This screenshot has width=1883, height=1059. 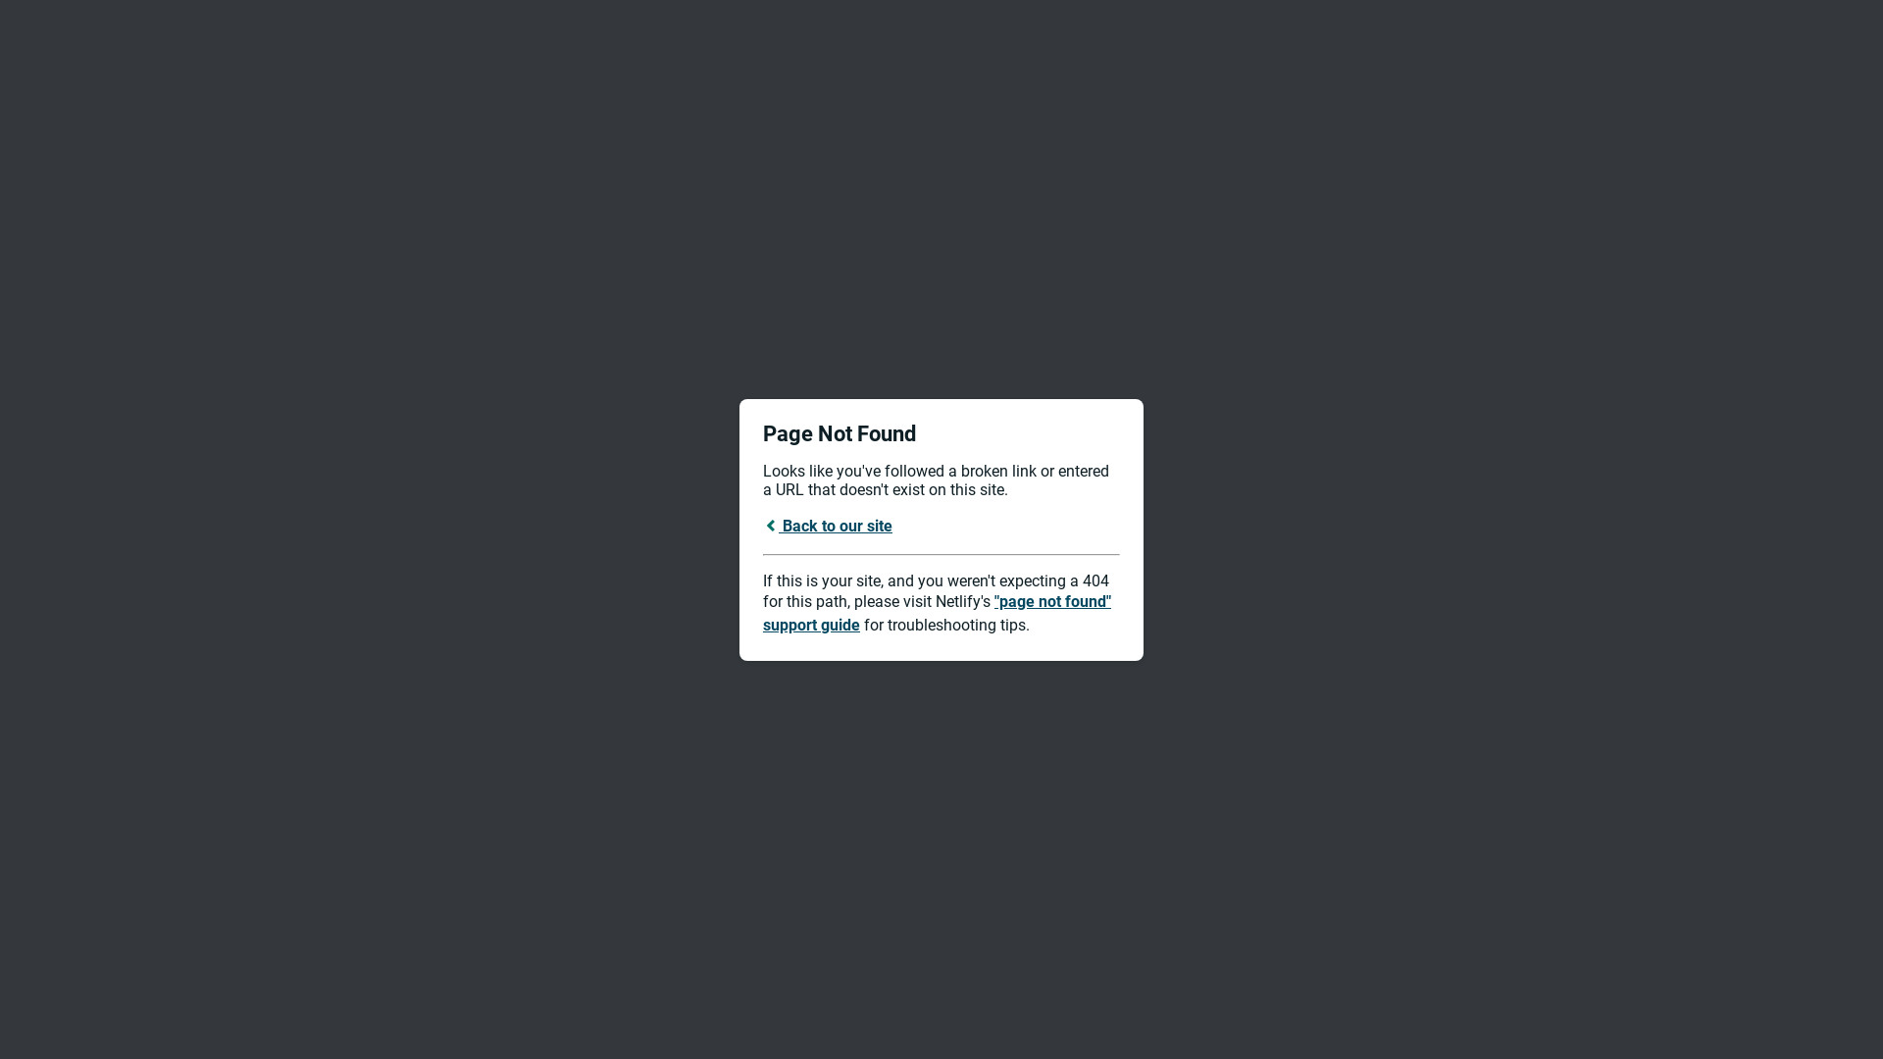 I want to click on Back to our site, so click(x=828, y=526).